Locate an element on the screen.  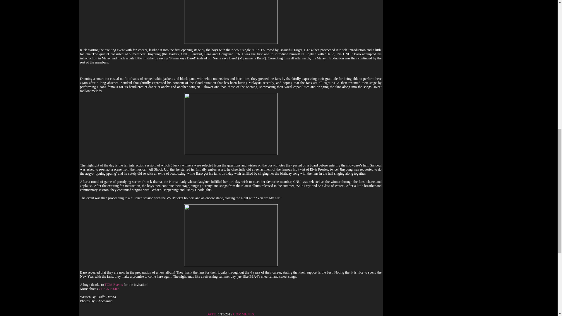
CLICK HERE is located at coordinates (109, 288).